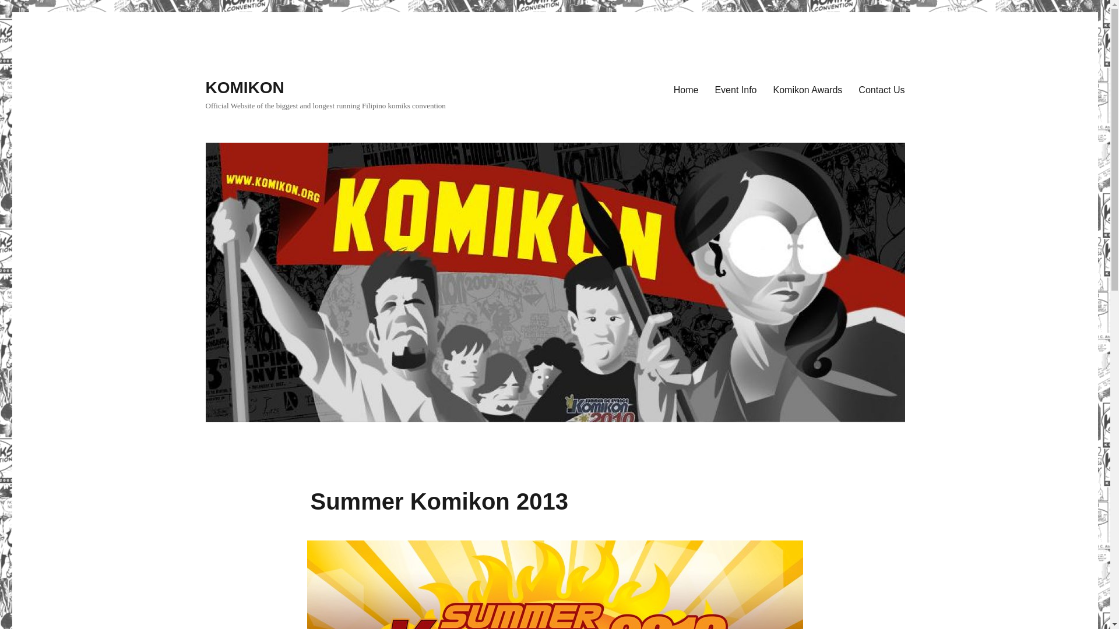  What do you see at coordinates (244, 87) in the screenshot?
I see `KOMIKON` at bounding box center [244, 87].